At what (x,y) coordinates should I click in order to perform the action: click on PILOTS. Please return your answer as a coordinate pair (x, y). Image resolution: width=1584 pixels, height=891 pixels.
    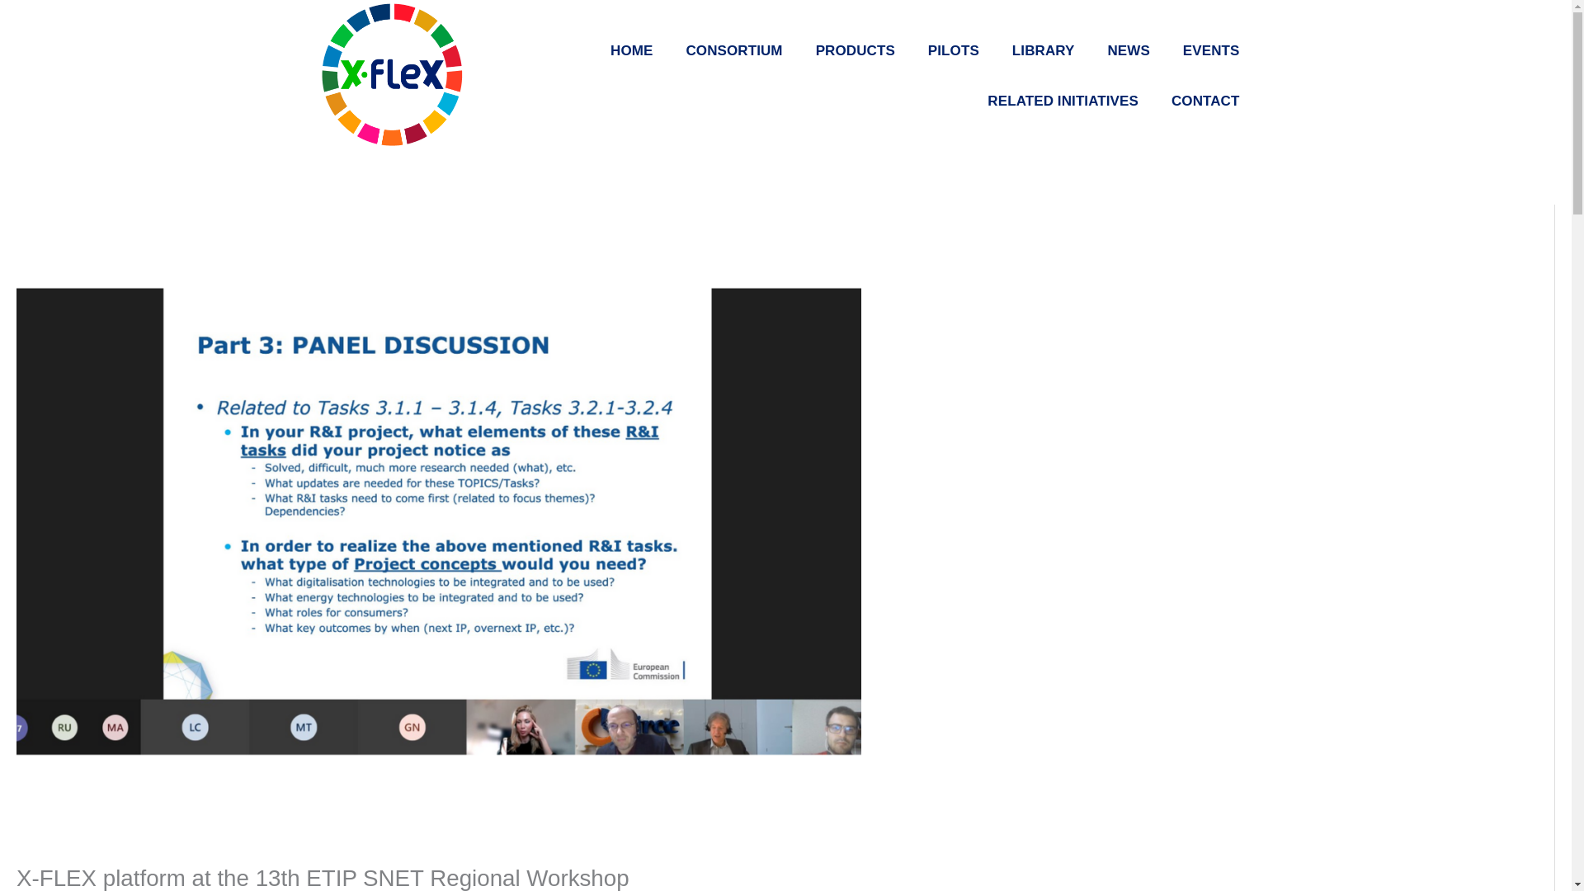
    Looking at the image, I should click on (954, 50).